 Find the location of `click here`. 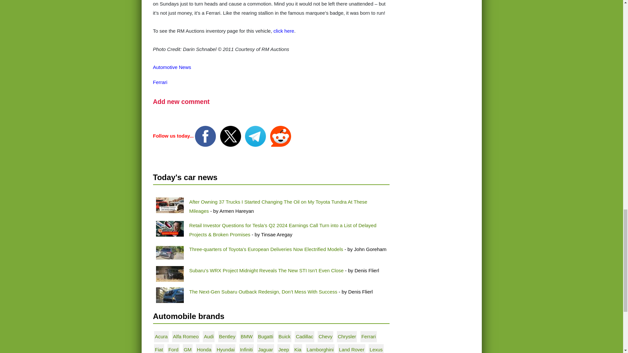

click here is located at coordinates (283, 31).